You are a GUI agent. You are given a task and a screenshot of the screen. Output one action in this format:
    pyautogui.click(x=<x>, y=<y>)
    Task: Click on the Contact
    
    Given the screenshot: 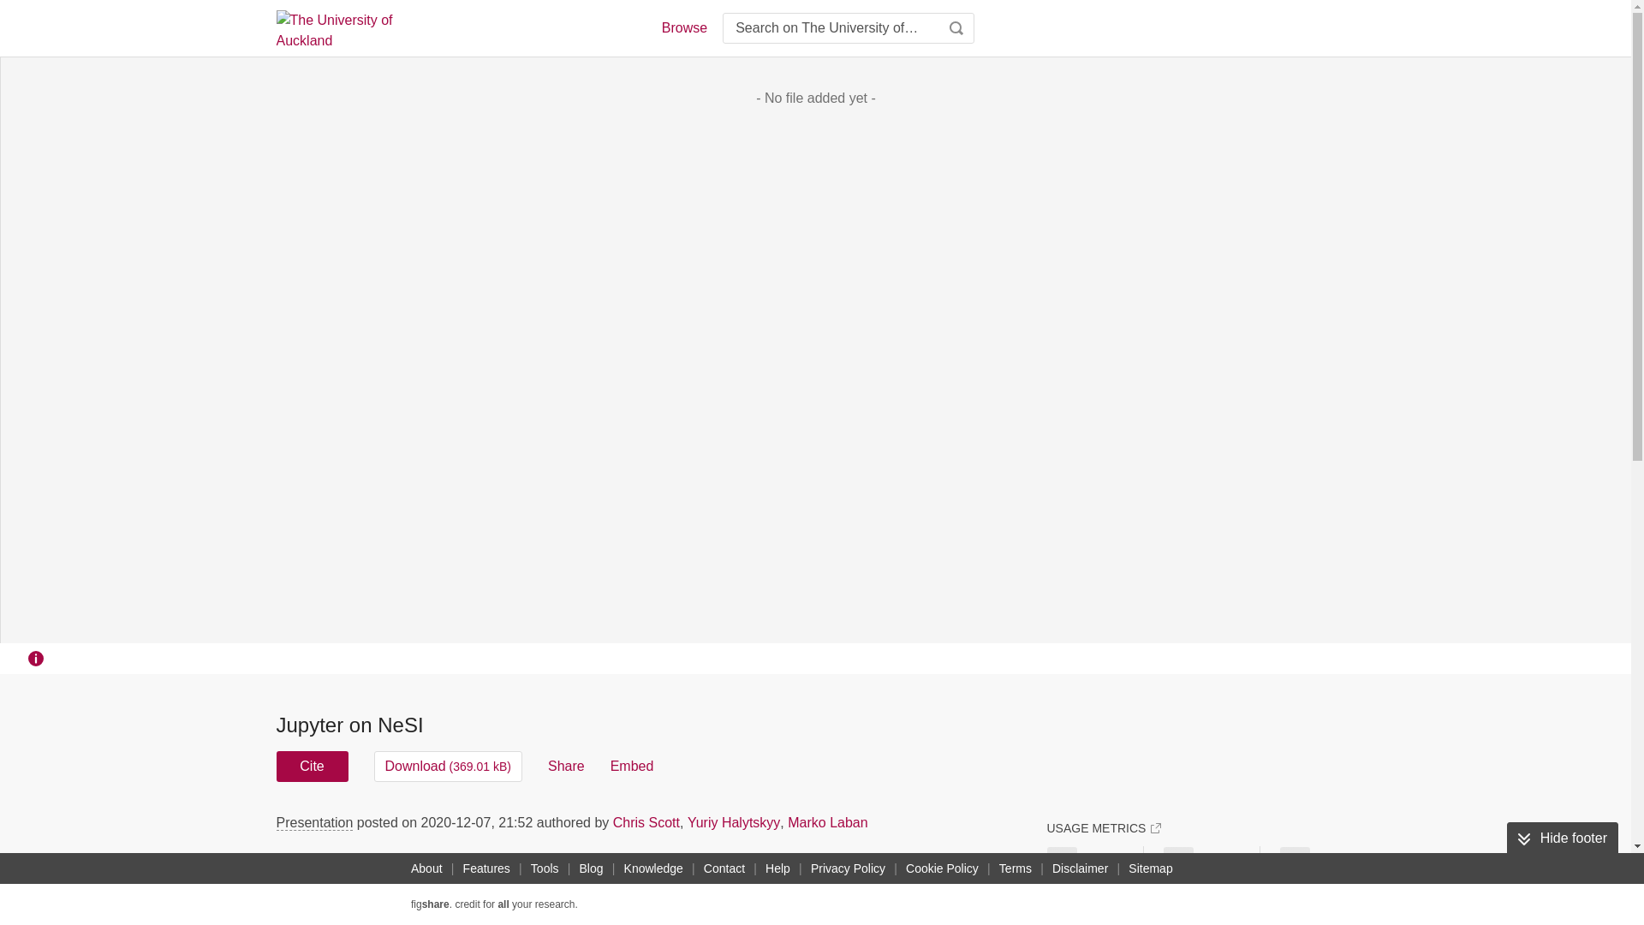 What is the action you would take?
    pyautogui.click(x=724, y=868)
    